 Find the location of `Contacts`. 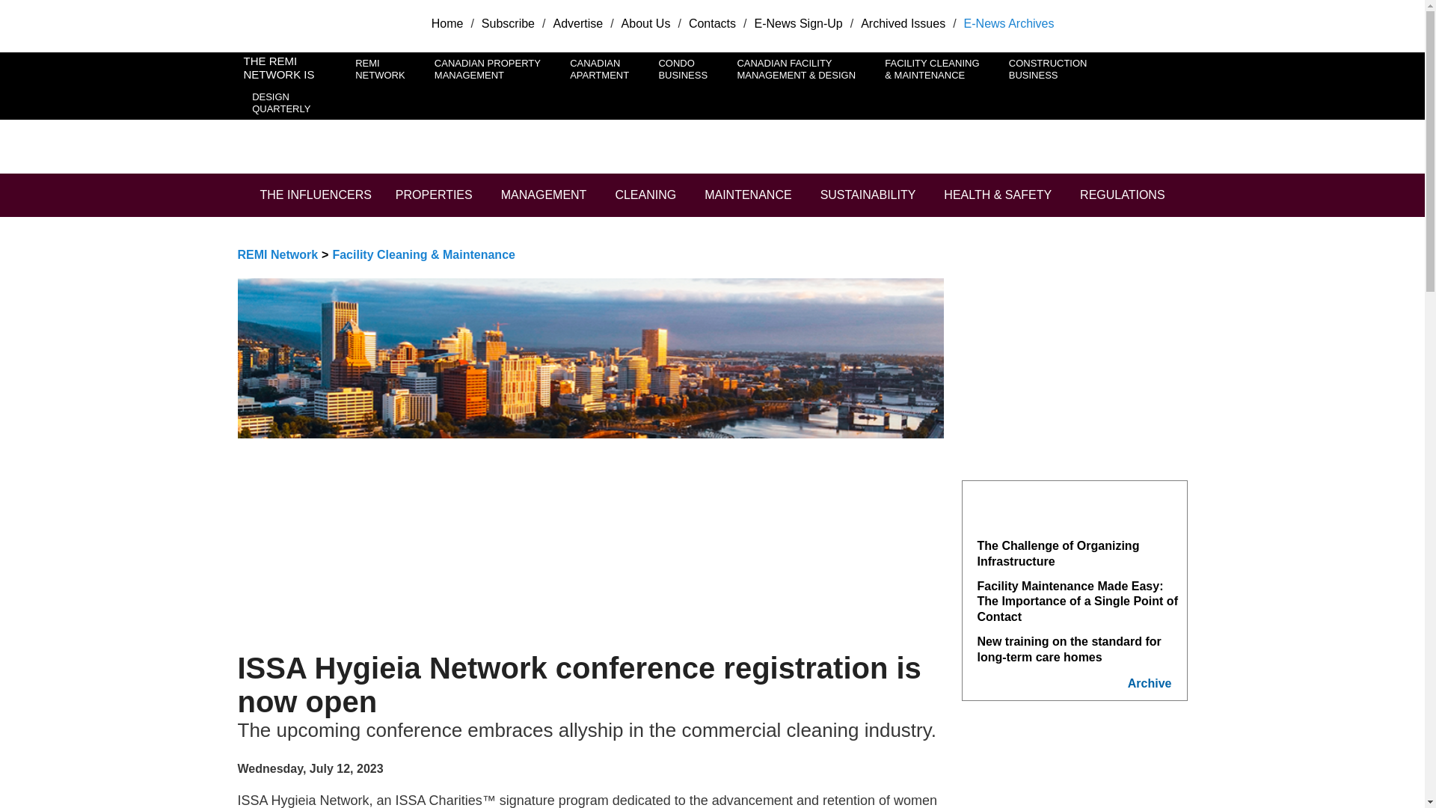

Contacts is located at coordinates (1048, 69).